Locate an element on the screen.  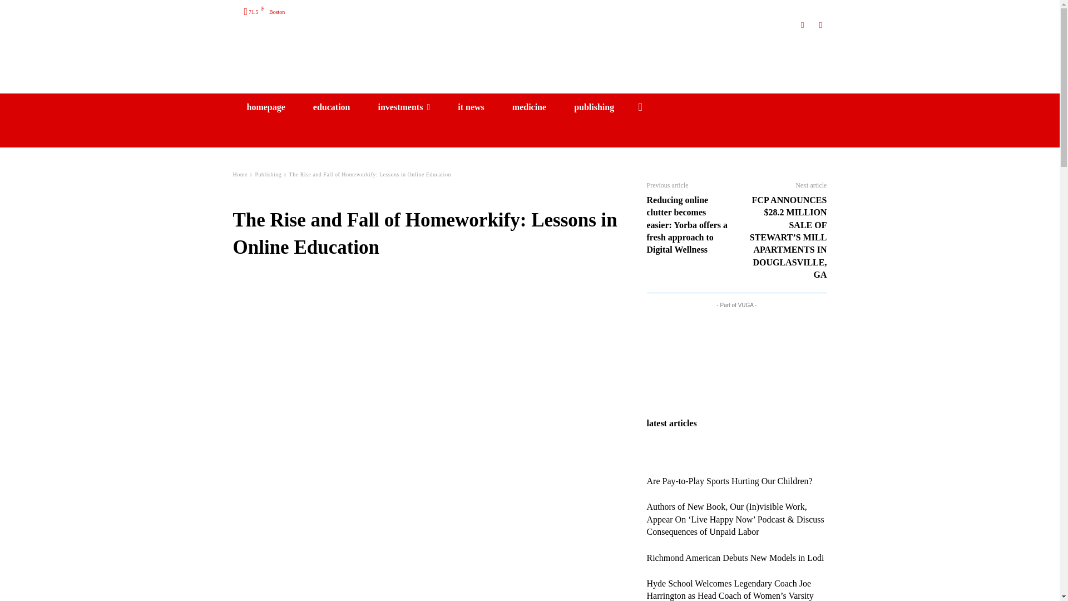
education is located at coordinates (332, 107).